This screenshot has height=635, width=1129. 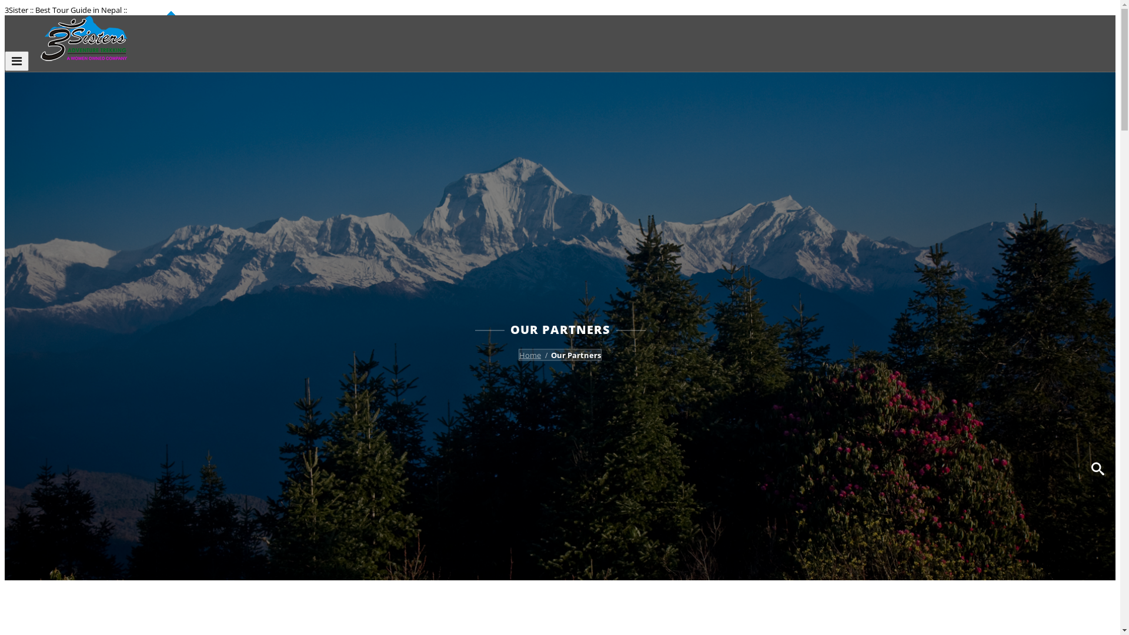 What do you see at coordinates (1022, 287) in the screenshot?
I see `Transportation` at bounding box center [1022, 287].